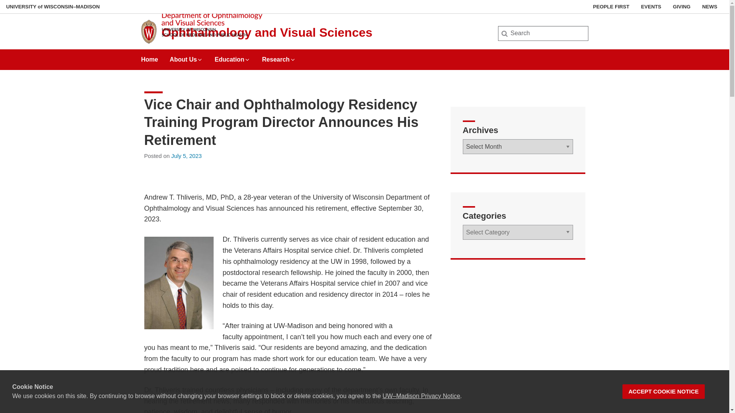 The width and height of the screenshot is (735, 413). Describe the element at coordinates (232, 57) in the screenshot. I see `Education Expand` at that location.